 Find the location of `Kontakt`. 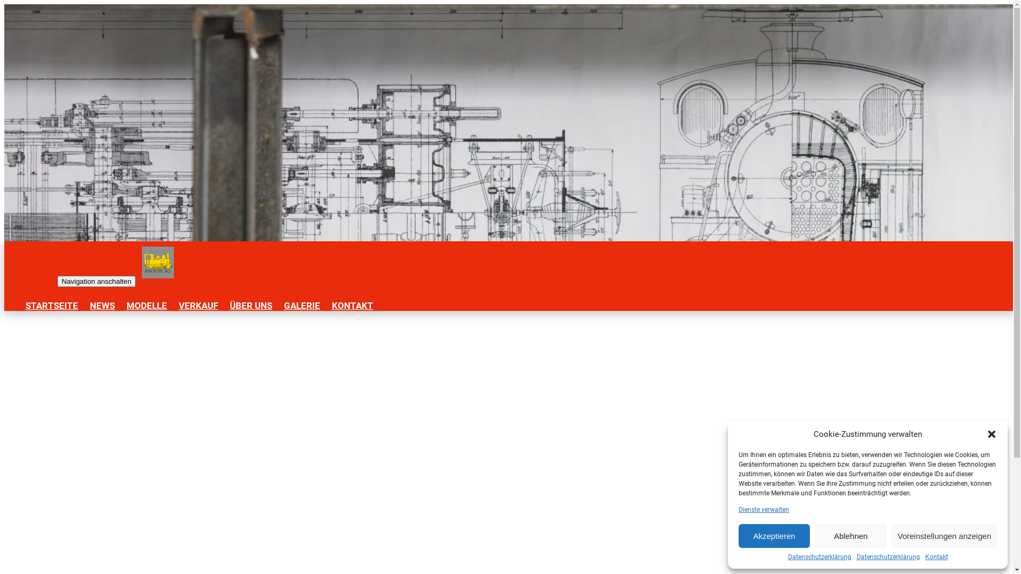

Kontakt is located at coordinates (937, 557).